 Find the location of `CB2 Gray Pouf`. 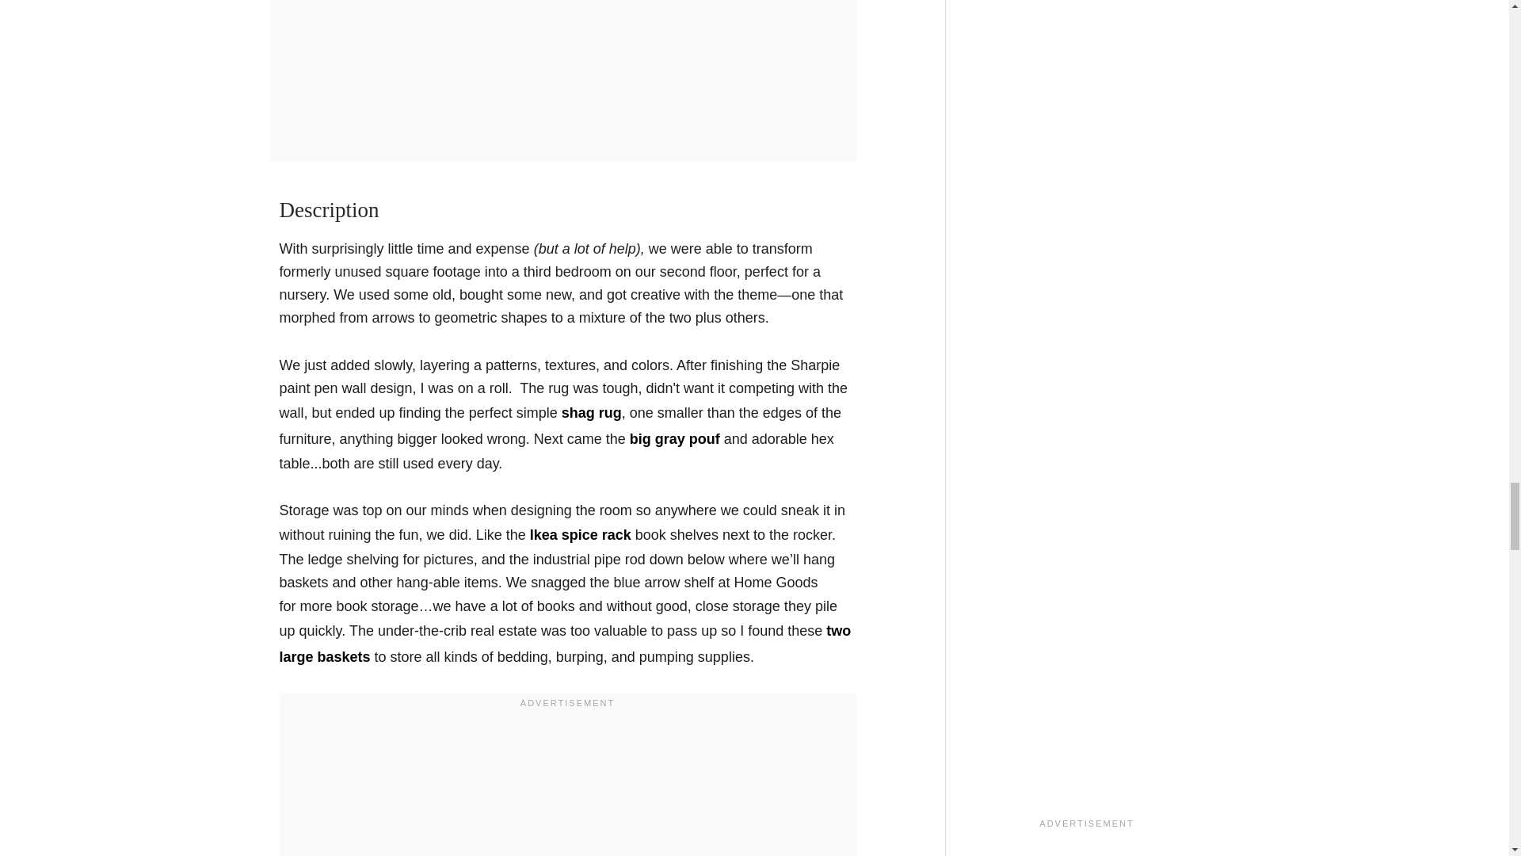

CB2 Gray Pouf is located at coordinates (674, 439).